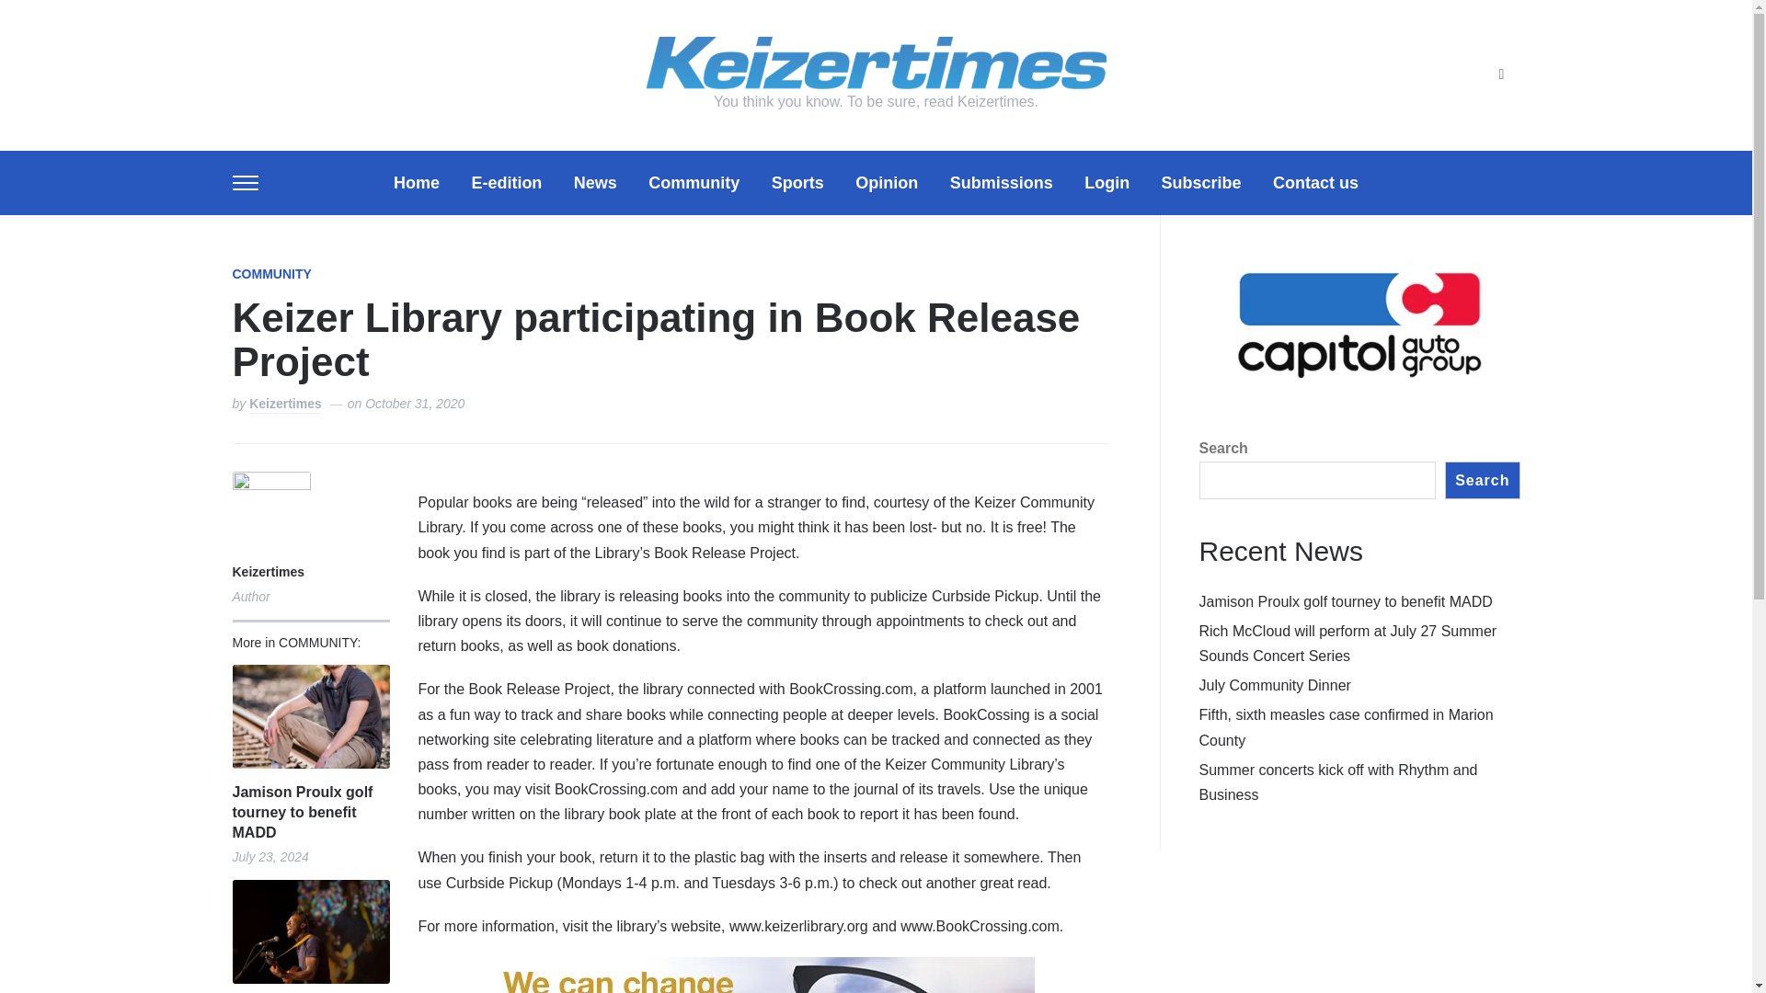 This screenshot has height=993, width=1766. Describe the element at coordinates (1201, 182) in the screenshot. I see `Subscribe` at that location.